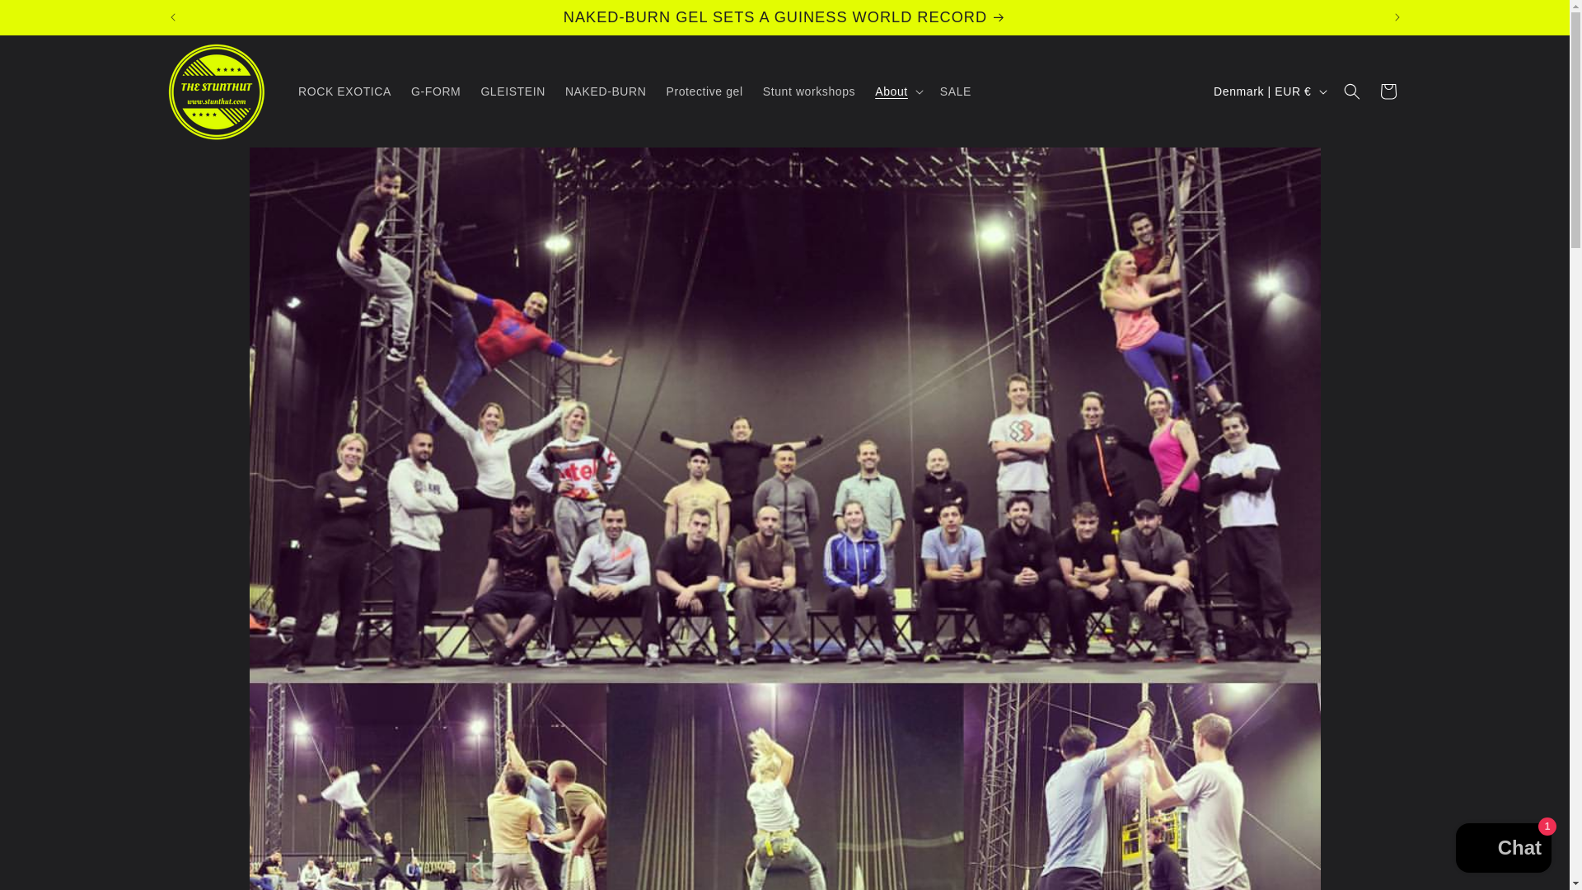 The height and width of the screenshot is (890, 1582). Describe the element at coordinates (1388, 91) in the screenshot. I see `Cart` at that location.